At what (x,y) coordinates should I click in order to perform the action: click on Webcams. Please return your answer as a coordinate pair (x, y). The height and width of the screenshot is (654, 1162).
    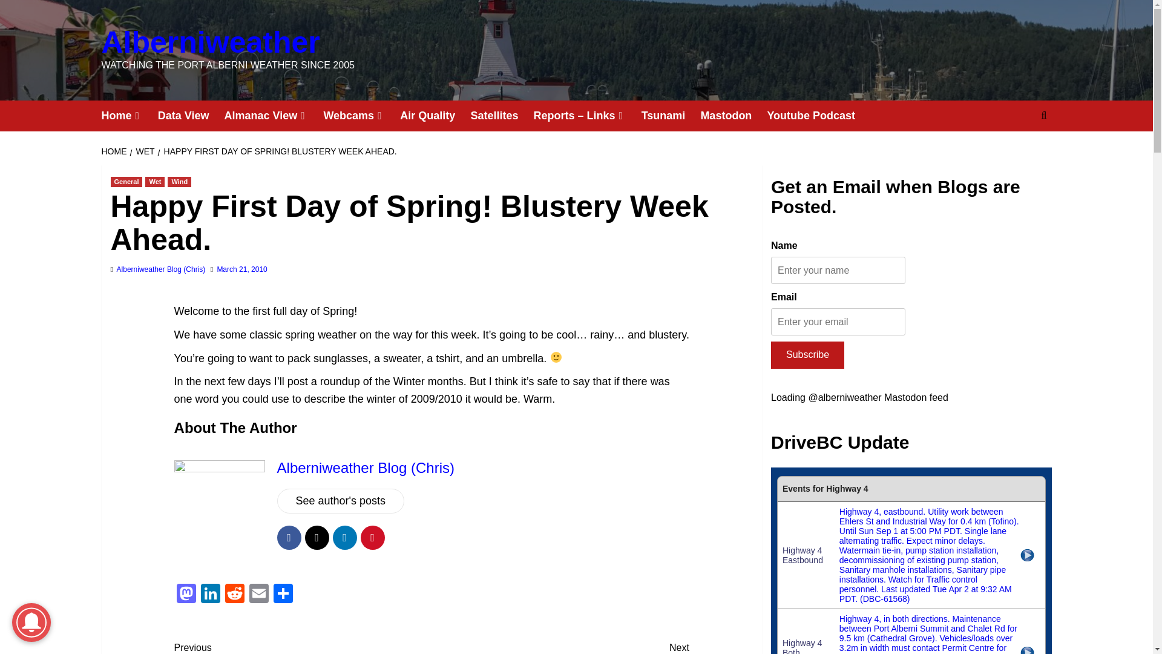
    Looking at the image, I should click on (361, 116).